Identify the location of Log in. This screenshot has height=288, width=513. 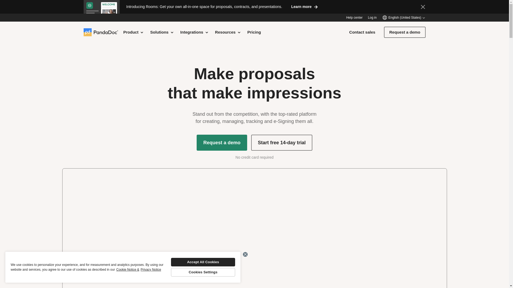
(372, 18).